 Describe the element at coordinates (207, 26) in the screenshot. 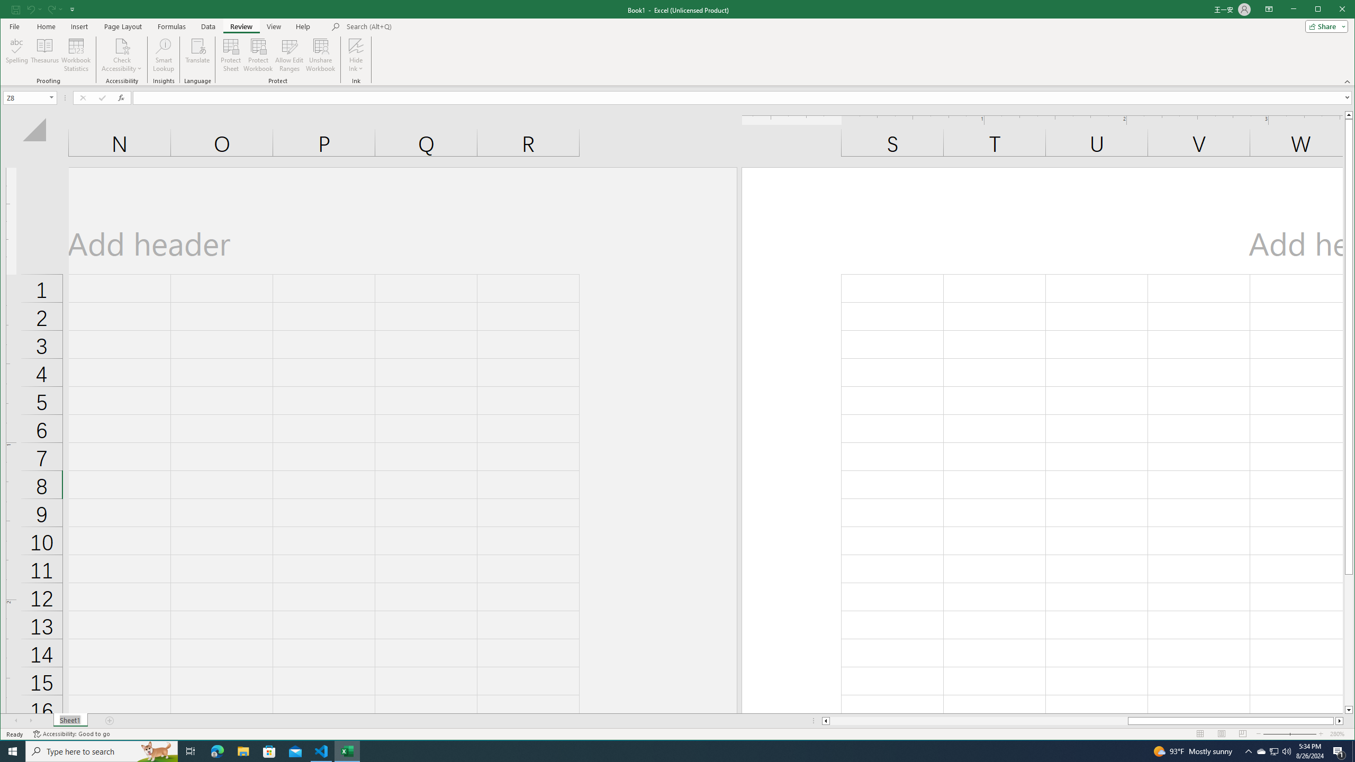

I see `Scroll Right` at that location.